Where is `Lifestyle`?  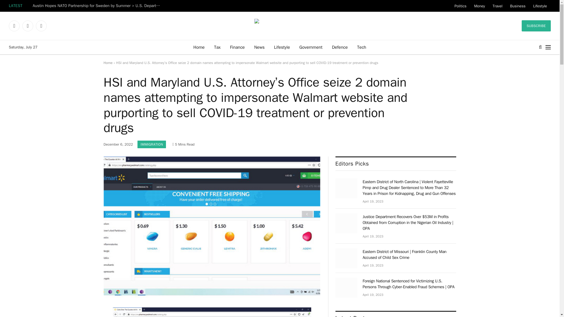
Lifestyle is located at coordinates (282, 47).